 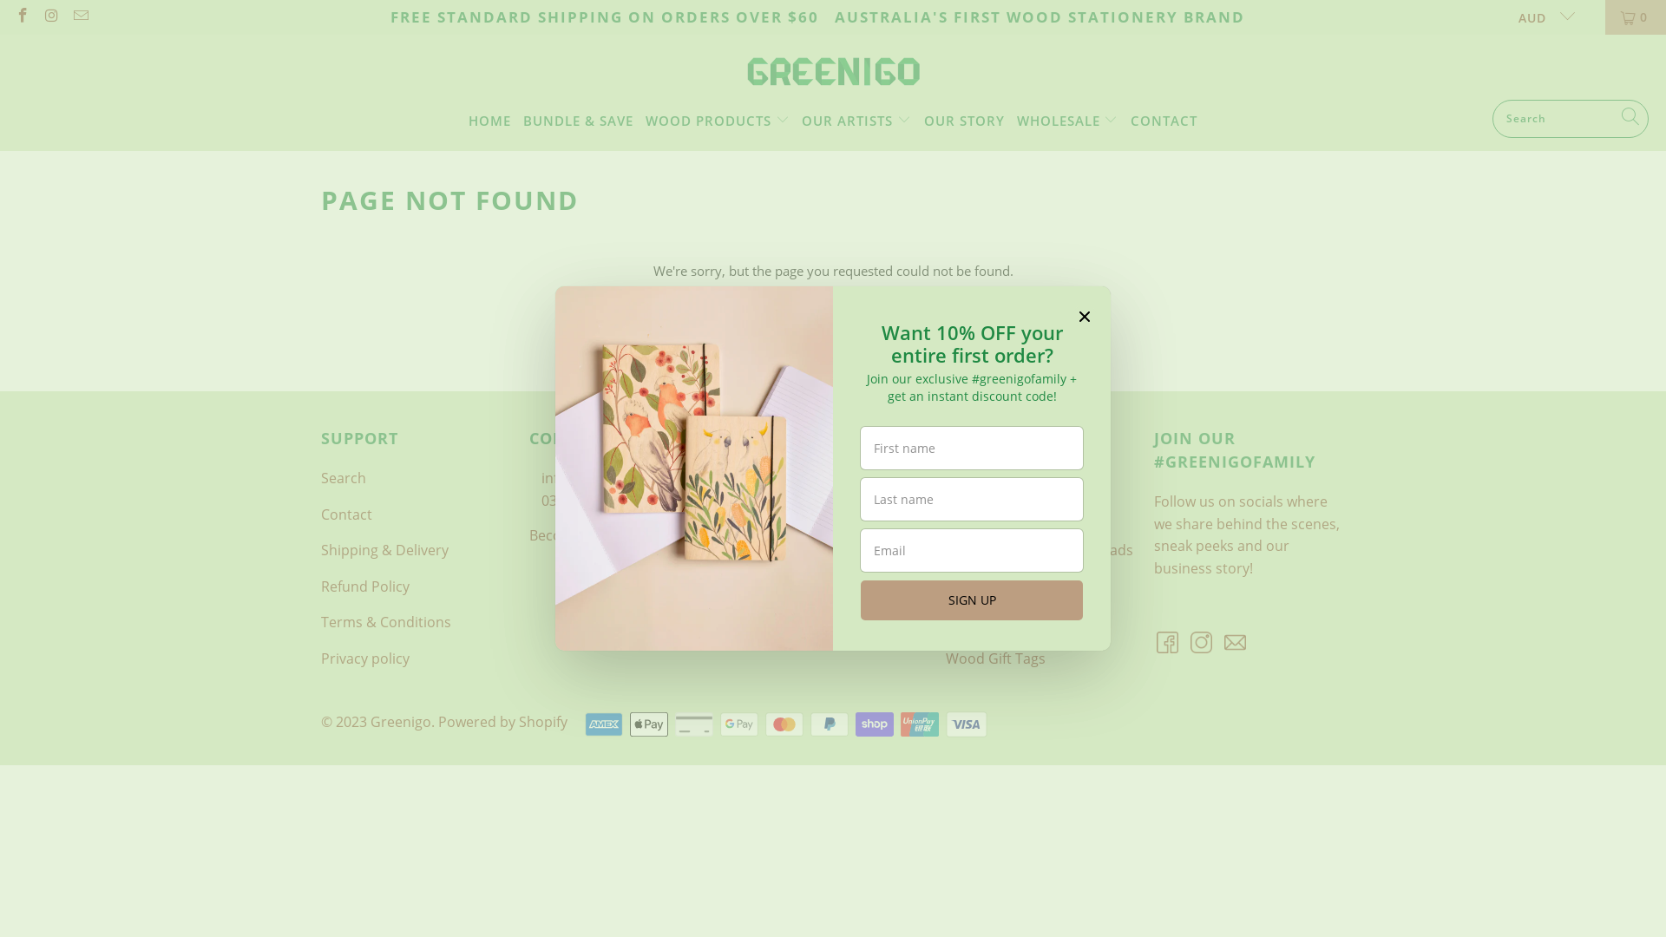 I want to click on Wood Gift Tags, so click(x=996, y=658).